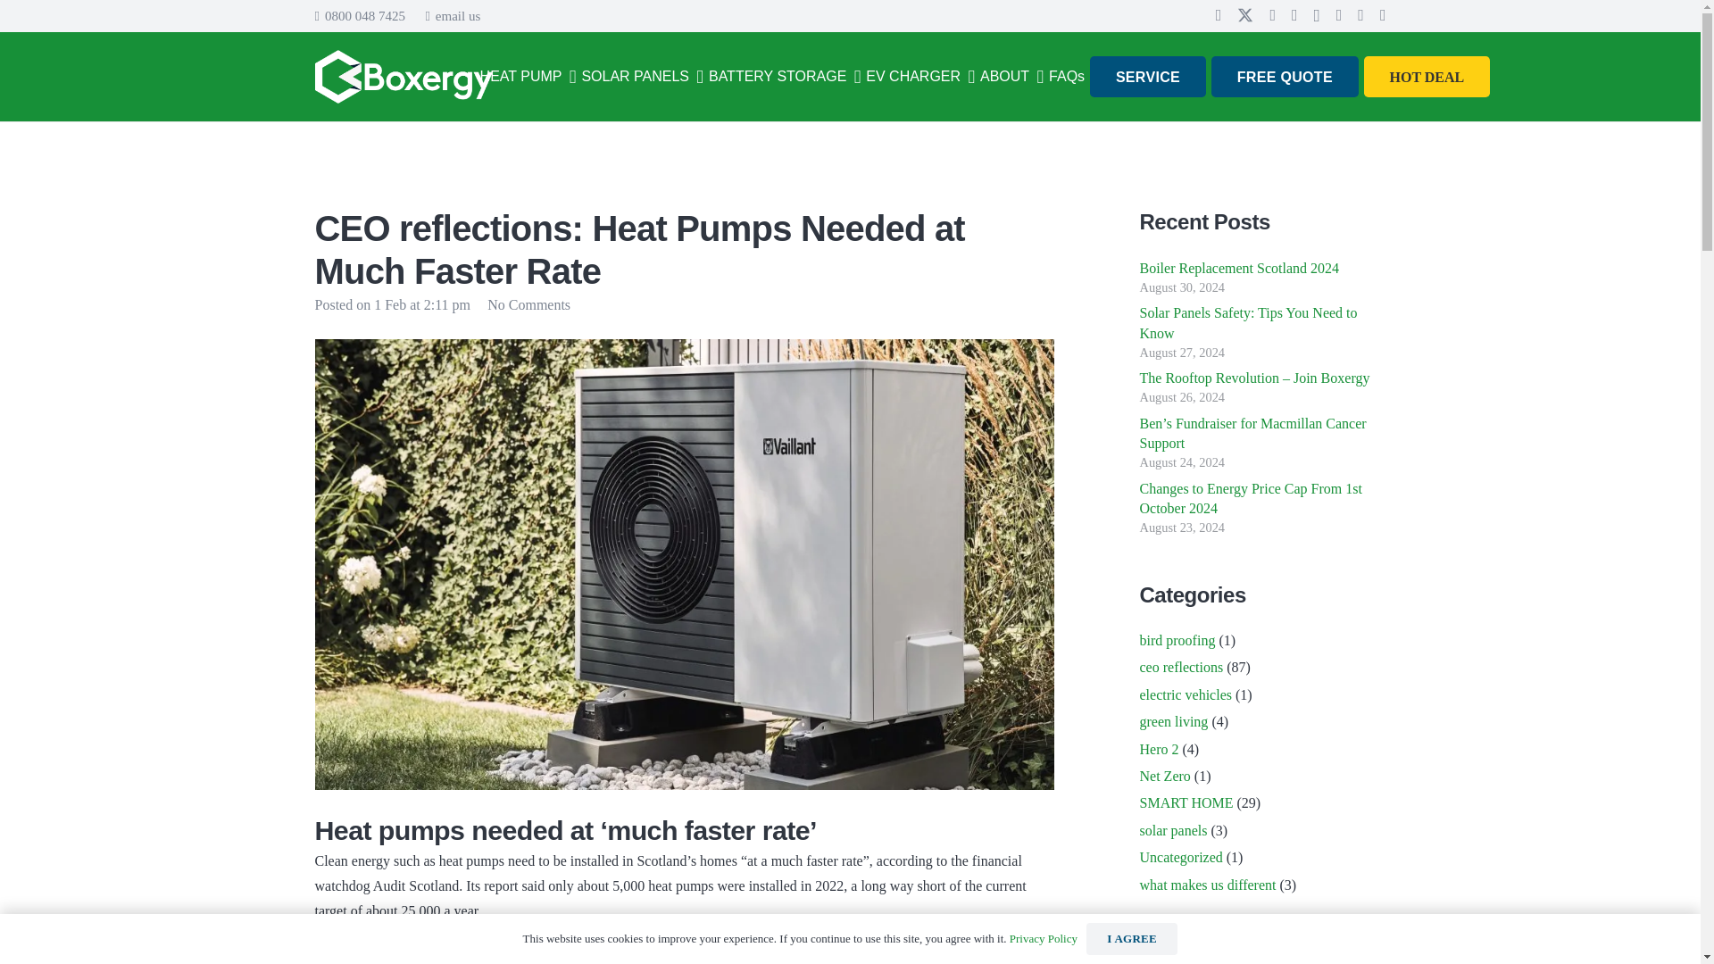  What do you see at coordinates (452, 15) in the screenshot?
I see `email us` at bounding box center [452, 15].